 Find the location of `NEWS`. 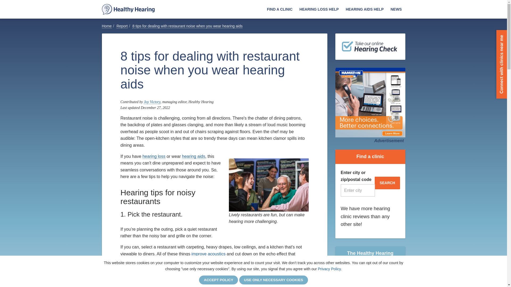

NEWS is located at coordinates (396, 9).